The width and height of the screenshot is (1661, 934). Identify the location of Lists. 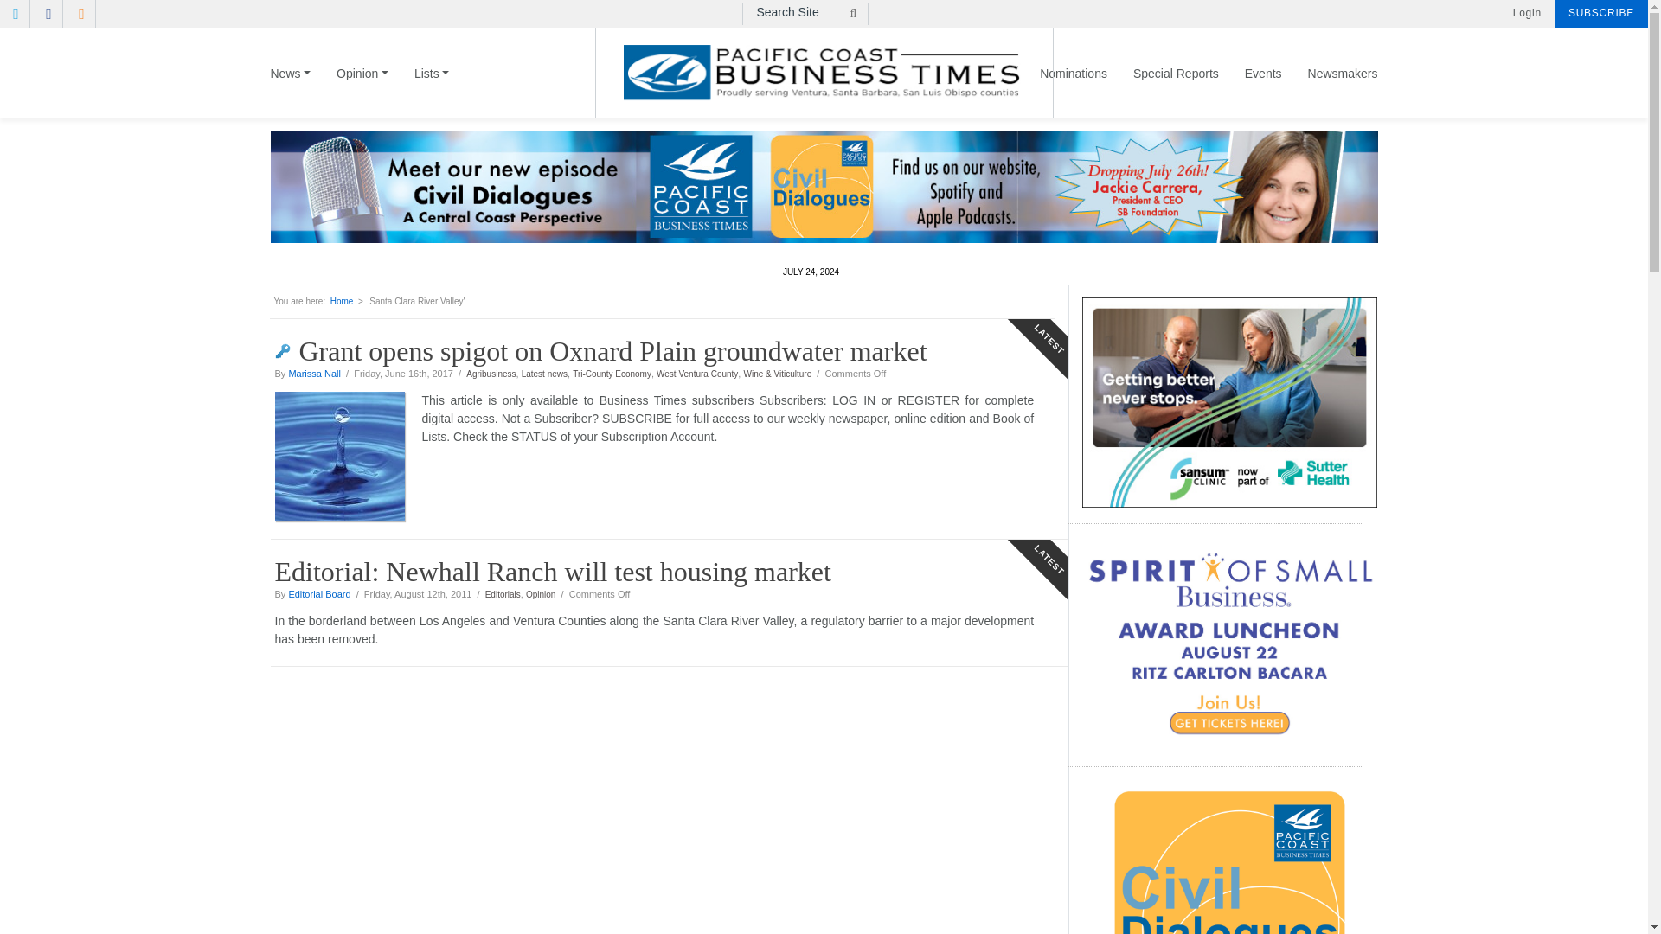
(431, 90).